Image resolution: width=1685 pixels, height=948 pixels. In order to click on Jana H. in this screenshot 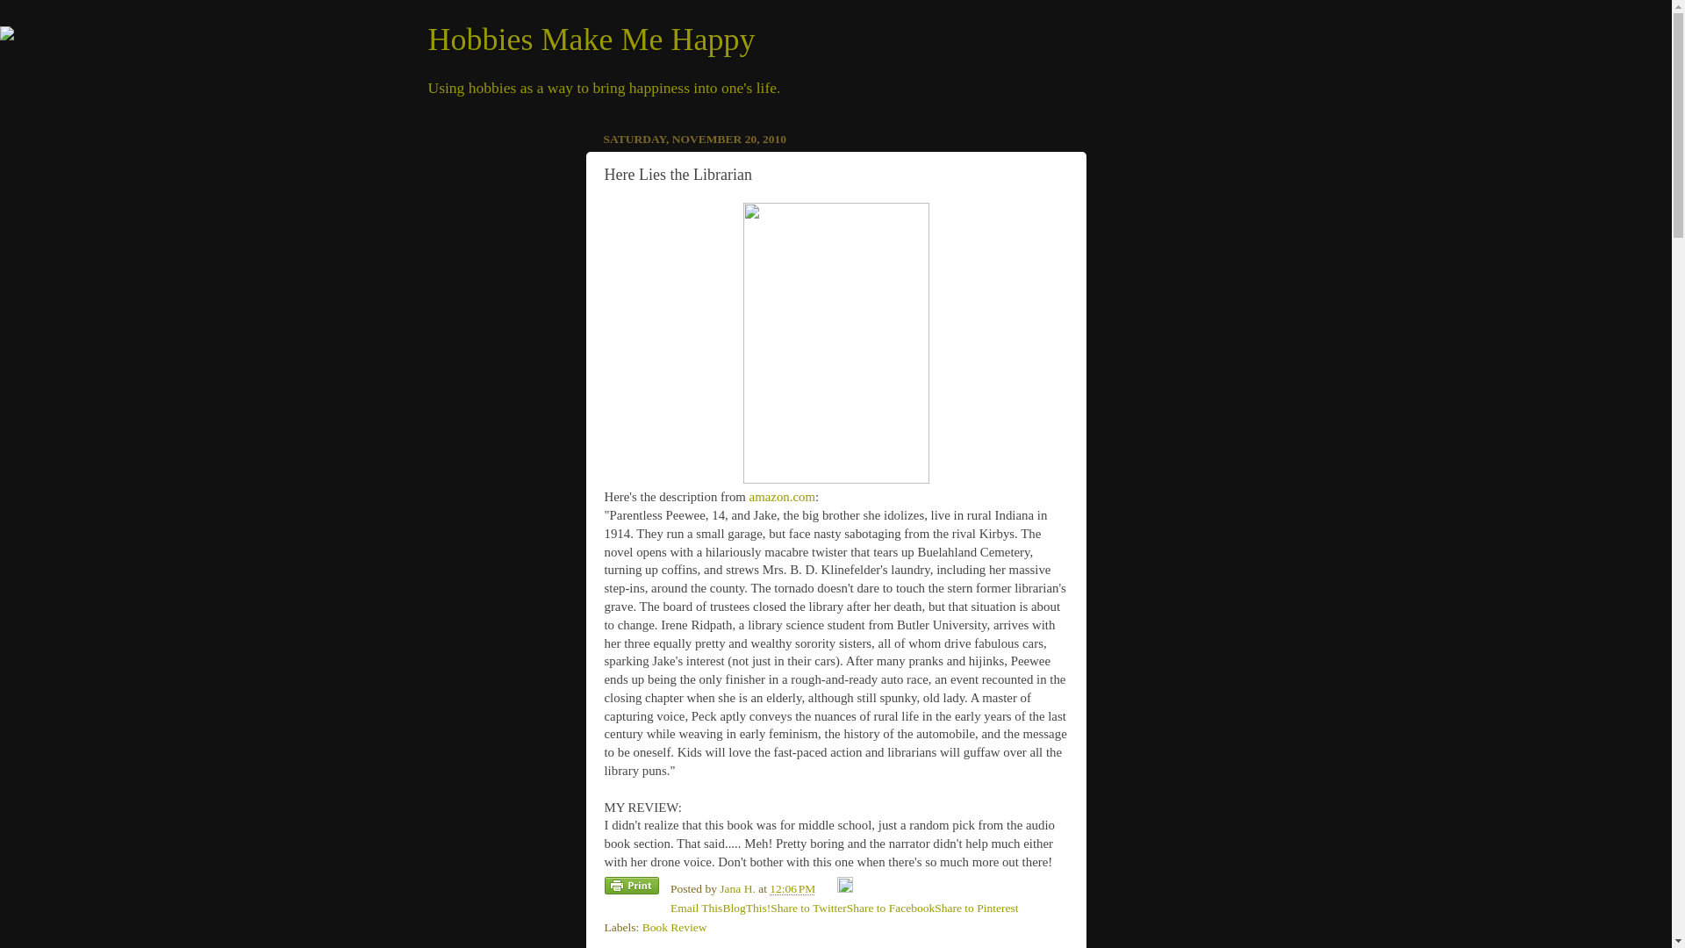, I will do `click(739, 888)`.